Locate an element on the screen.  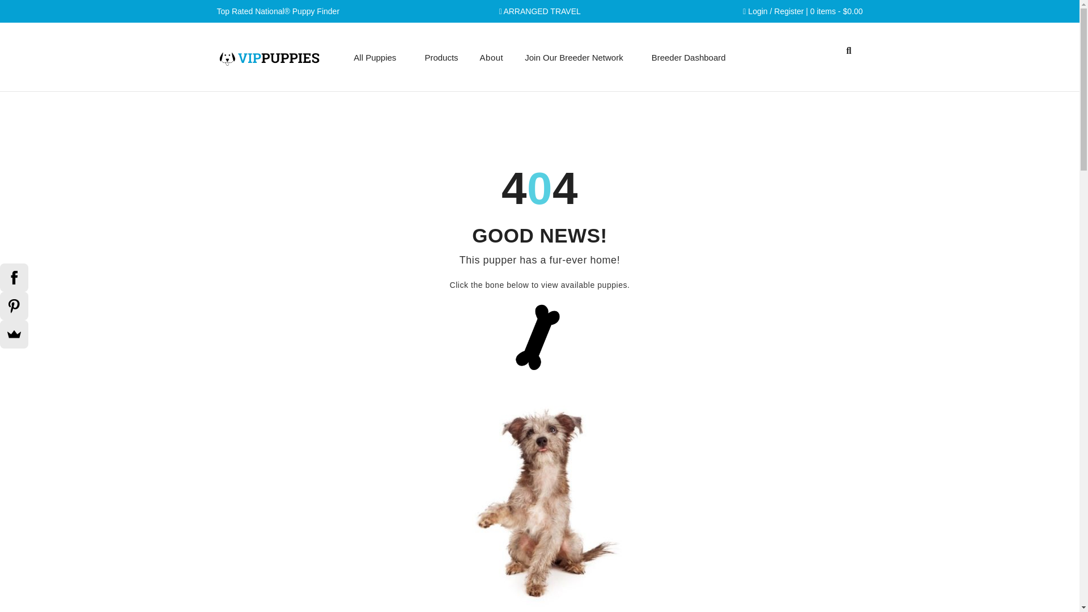
SMALL DOG BREEDS is located at coordinates (539, 553).